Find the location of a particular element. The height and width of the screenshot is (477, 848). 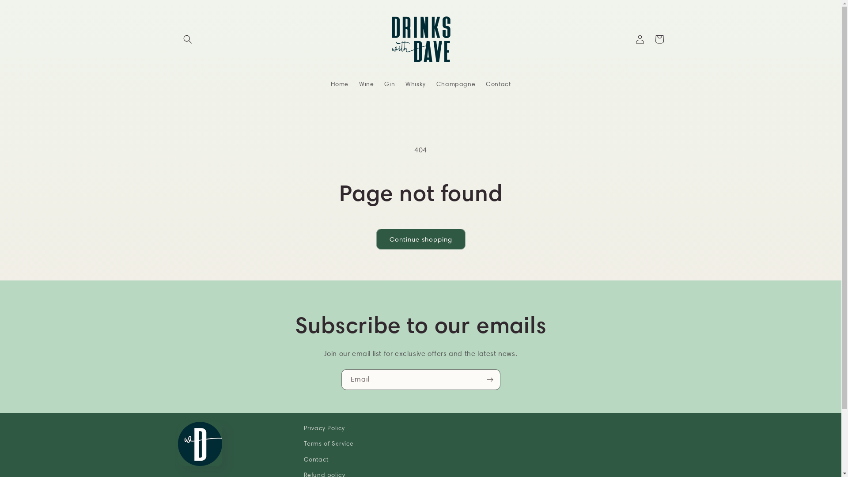

Champagne is located at coordinates (456, 84).